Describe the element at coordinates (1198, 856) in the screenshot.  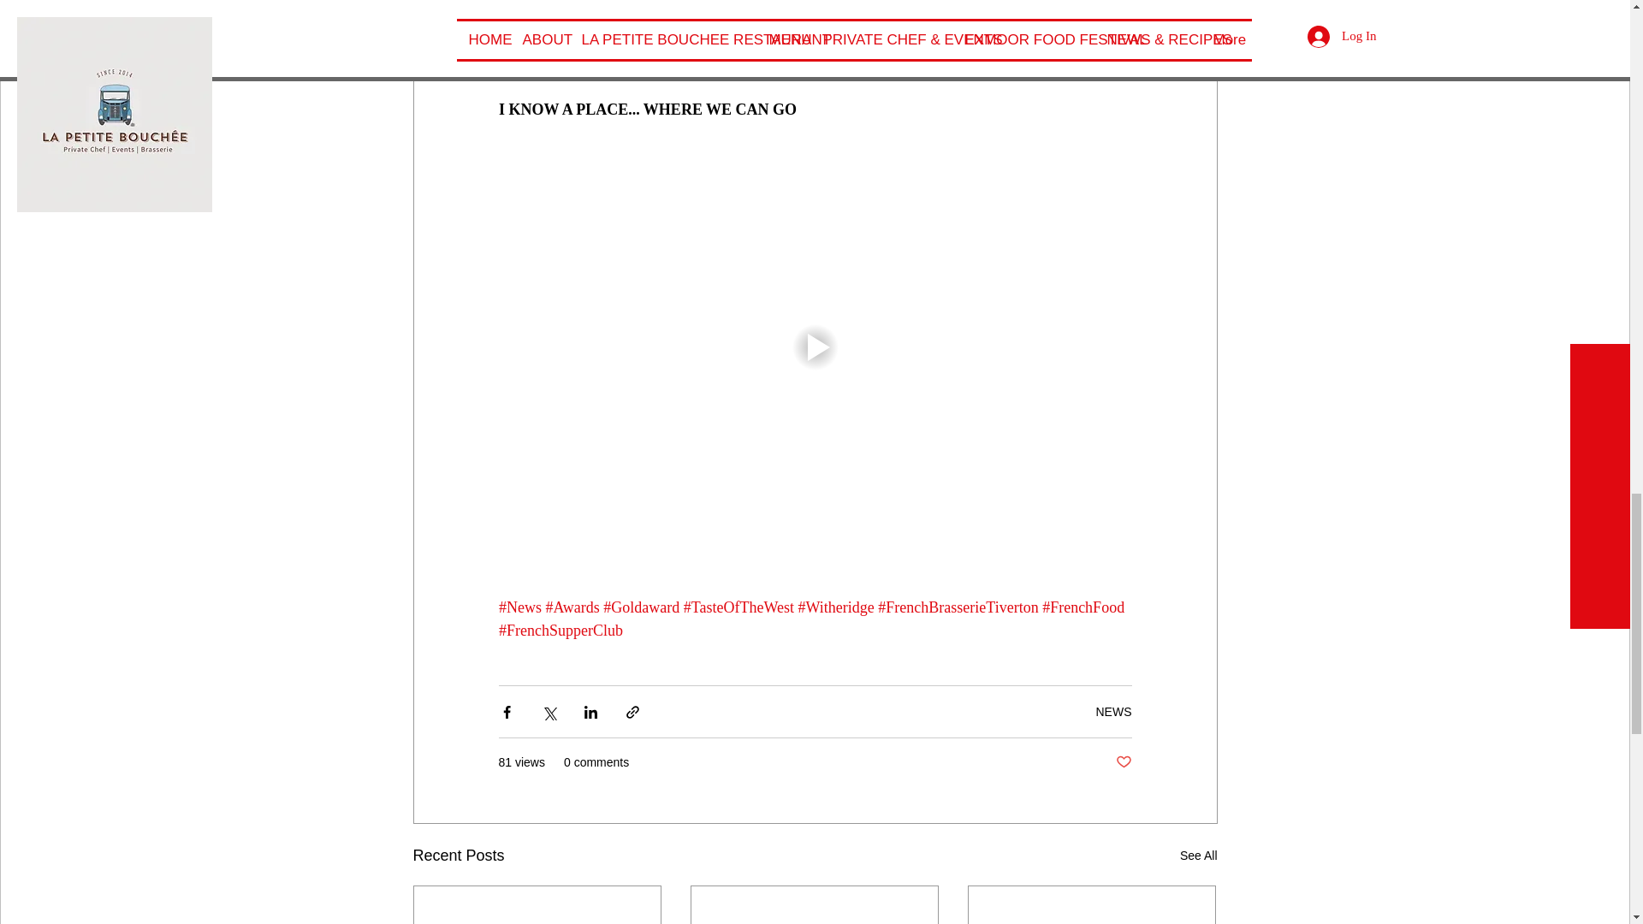
I see `See All` at that location.